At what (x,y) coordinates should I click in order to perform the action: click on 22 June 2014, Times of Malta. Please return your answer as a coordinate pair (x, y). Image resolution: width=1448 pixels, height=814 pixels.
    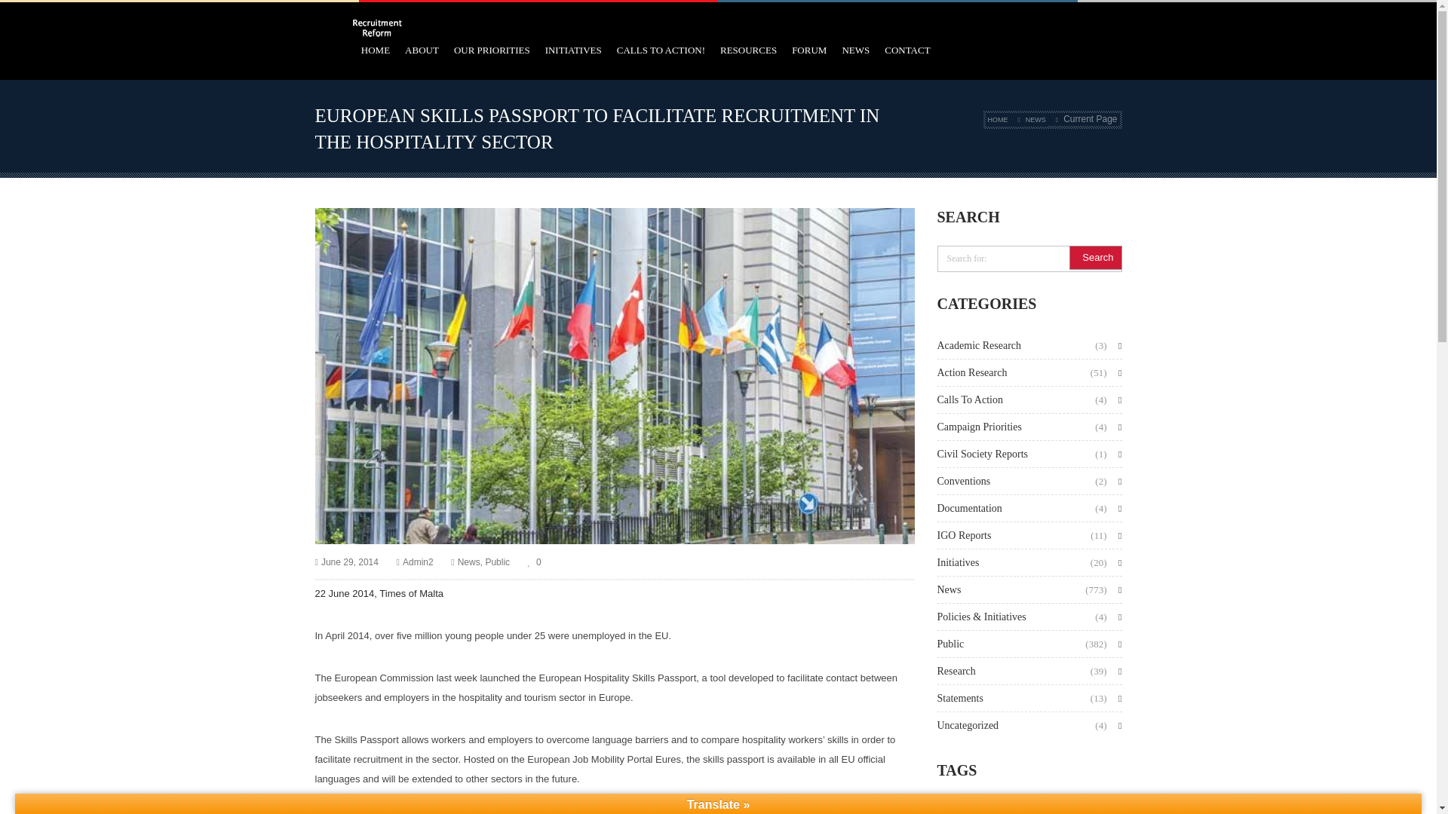
    Looking at the image, I should click on (380, 592).